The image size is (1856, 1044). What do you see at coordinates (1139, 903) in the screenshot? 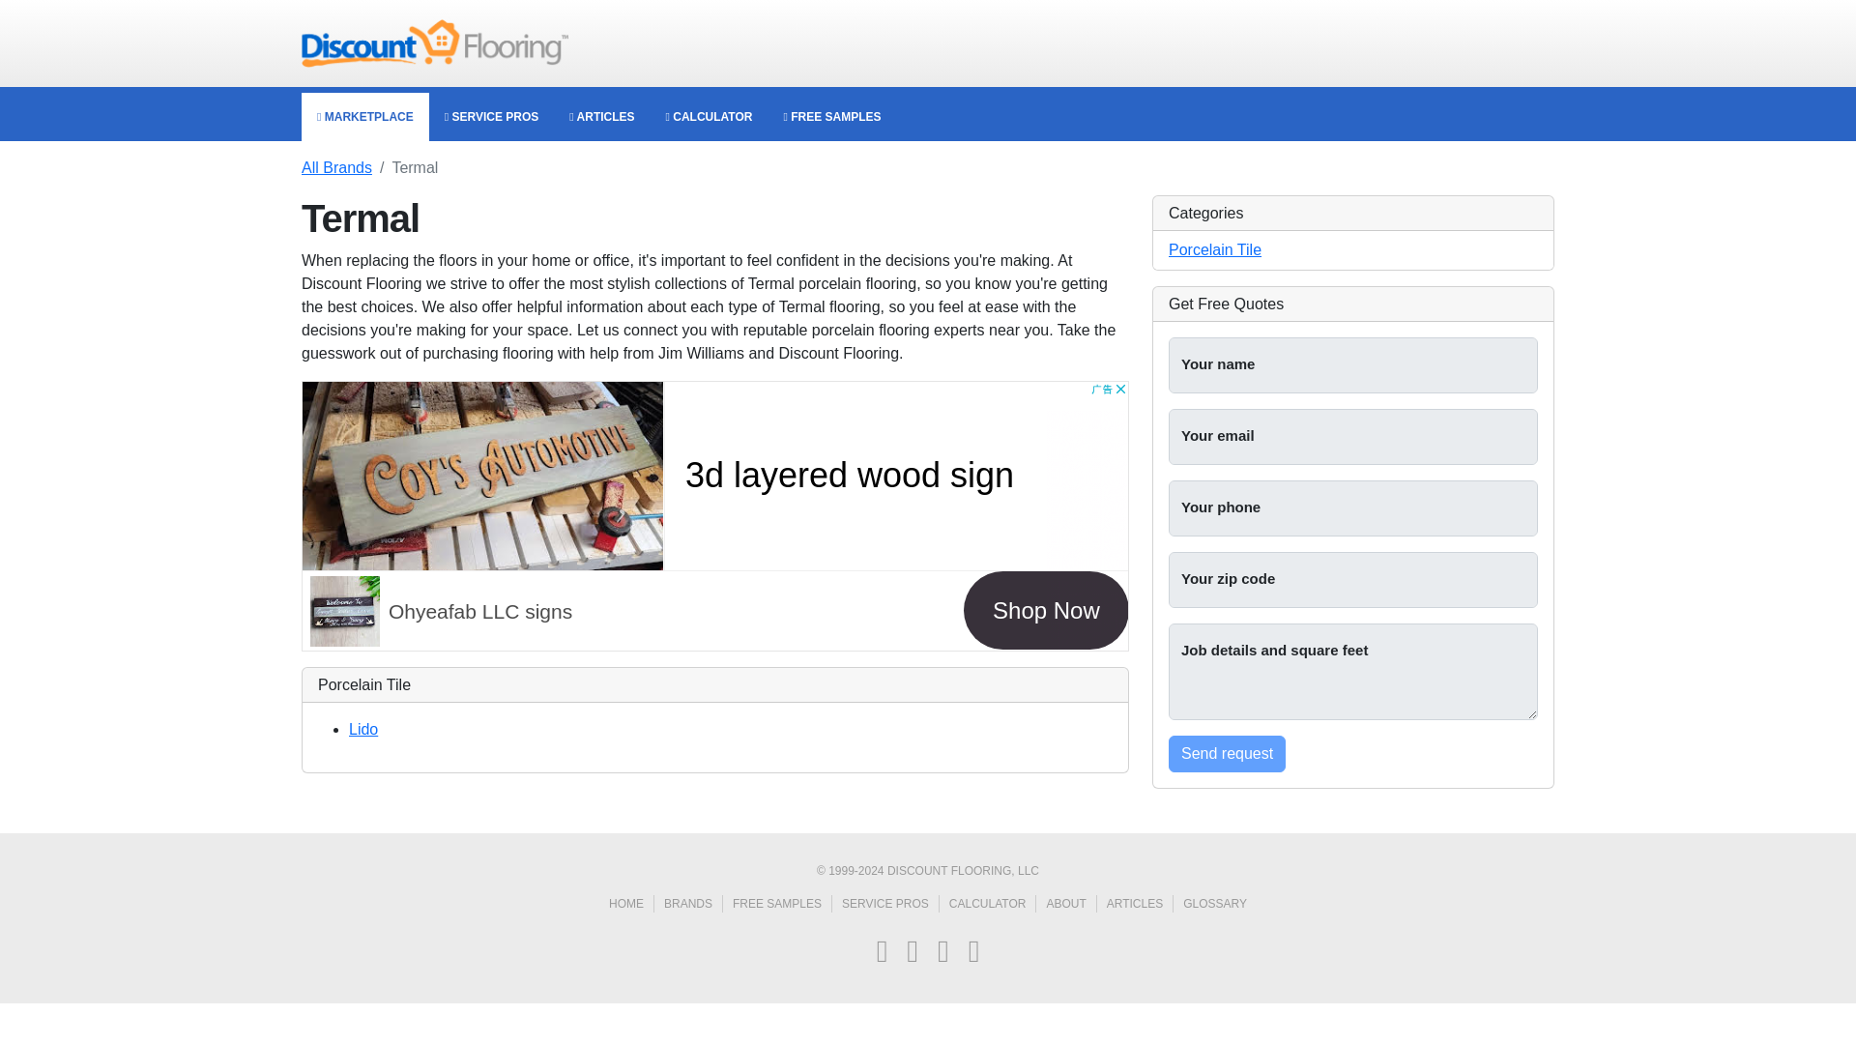
I see `ARTICLES` at bounding box center [1139, 903].